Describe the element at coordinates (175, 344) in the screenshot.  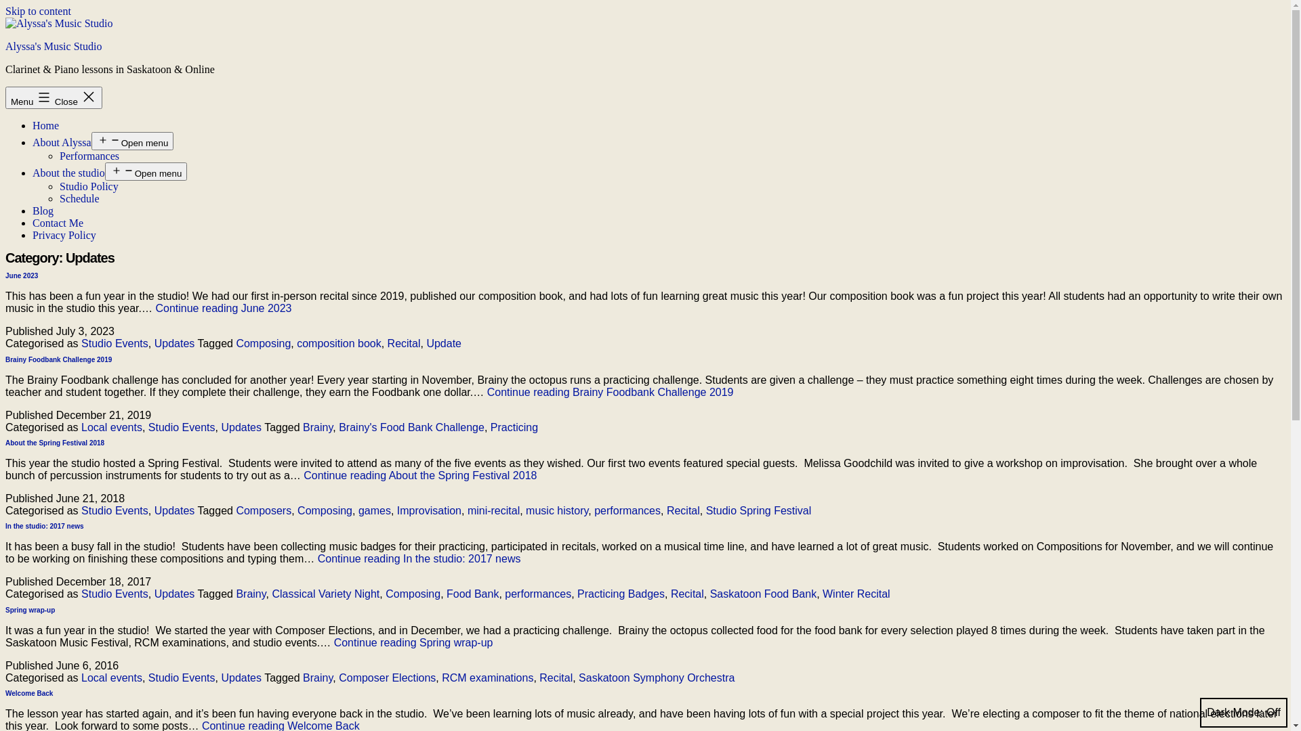
I see `Updates` at that location.